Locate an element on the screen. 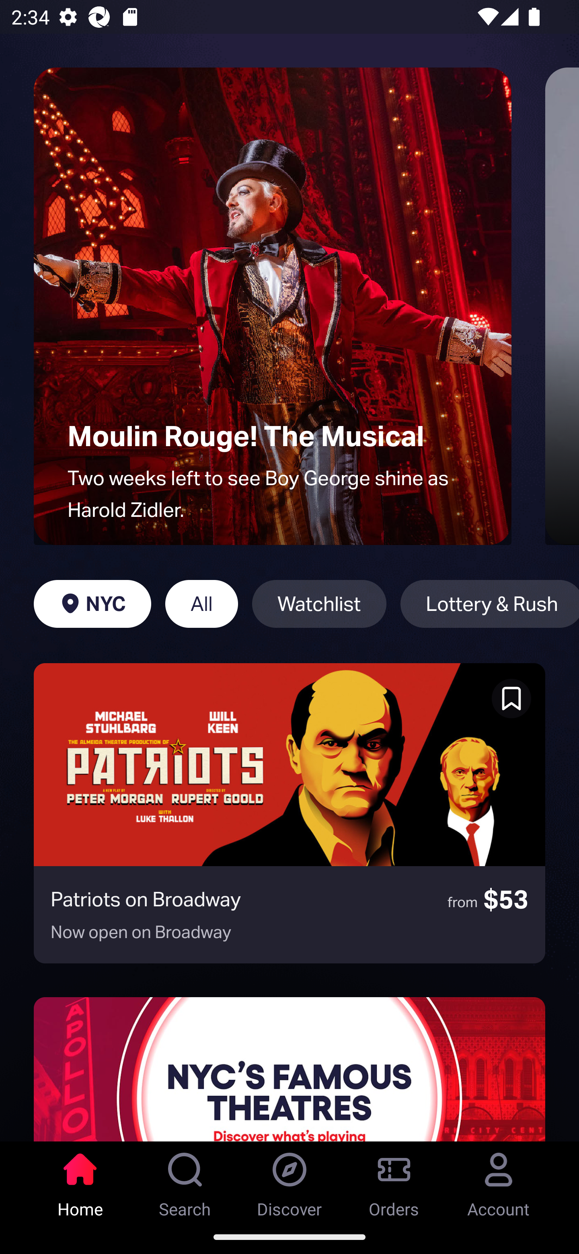 The width and height of the screenshot is (579, 1254). Watchlist is located at coordinates (319, 604).